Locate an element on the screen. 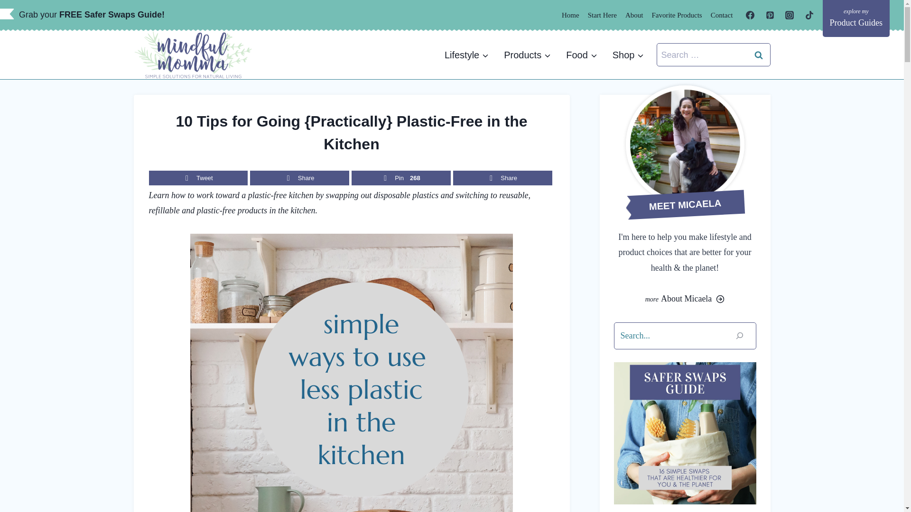 This screenshot has width=911, height=512. Search is located at coordinates (759, 55).